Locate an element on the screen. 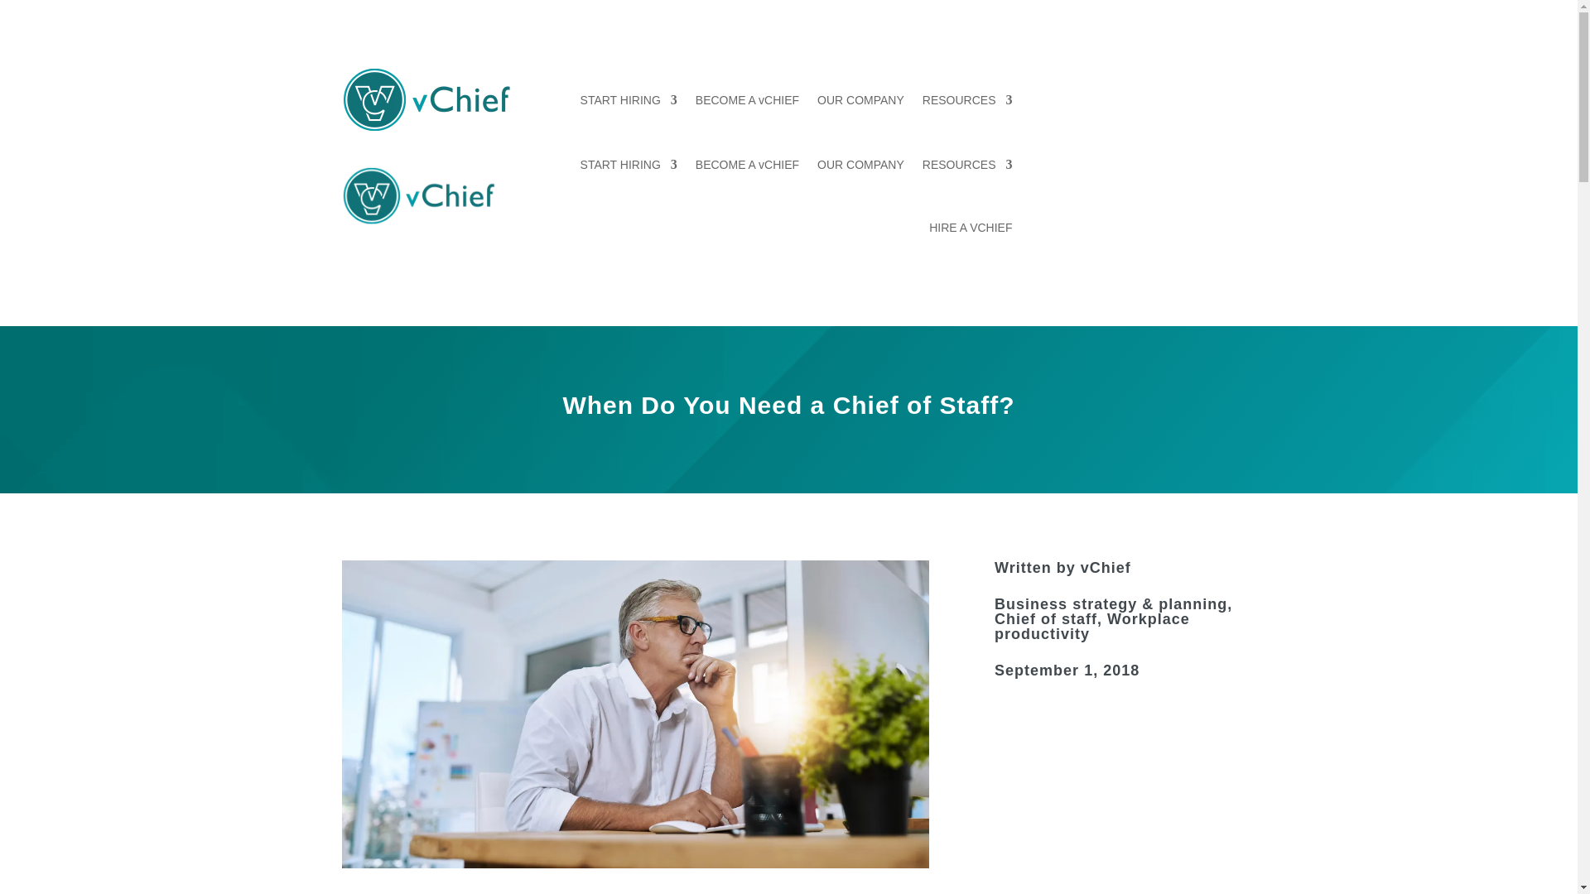 Image resolution: width=1590 pixels, height=894 pixels. START HIRING is located at coordinates (628, 99).